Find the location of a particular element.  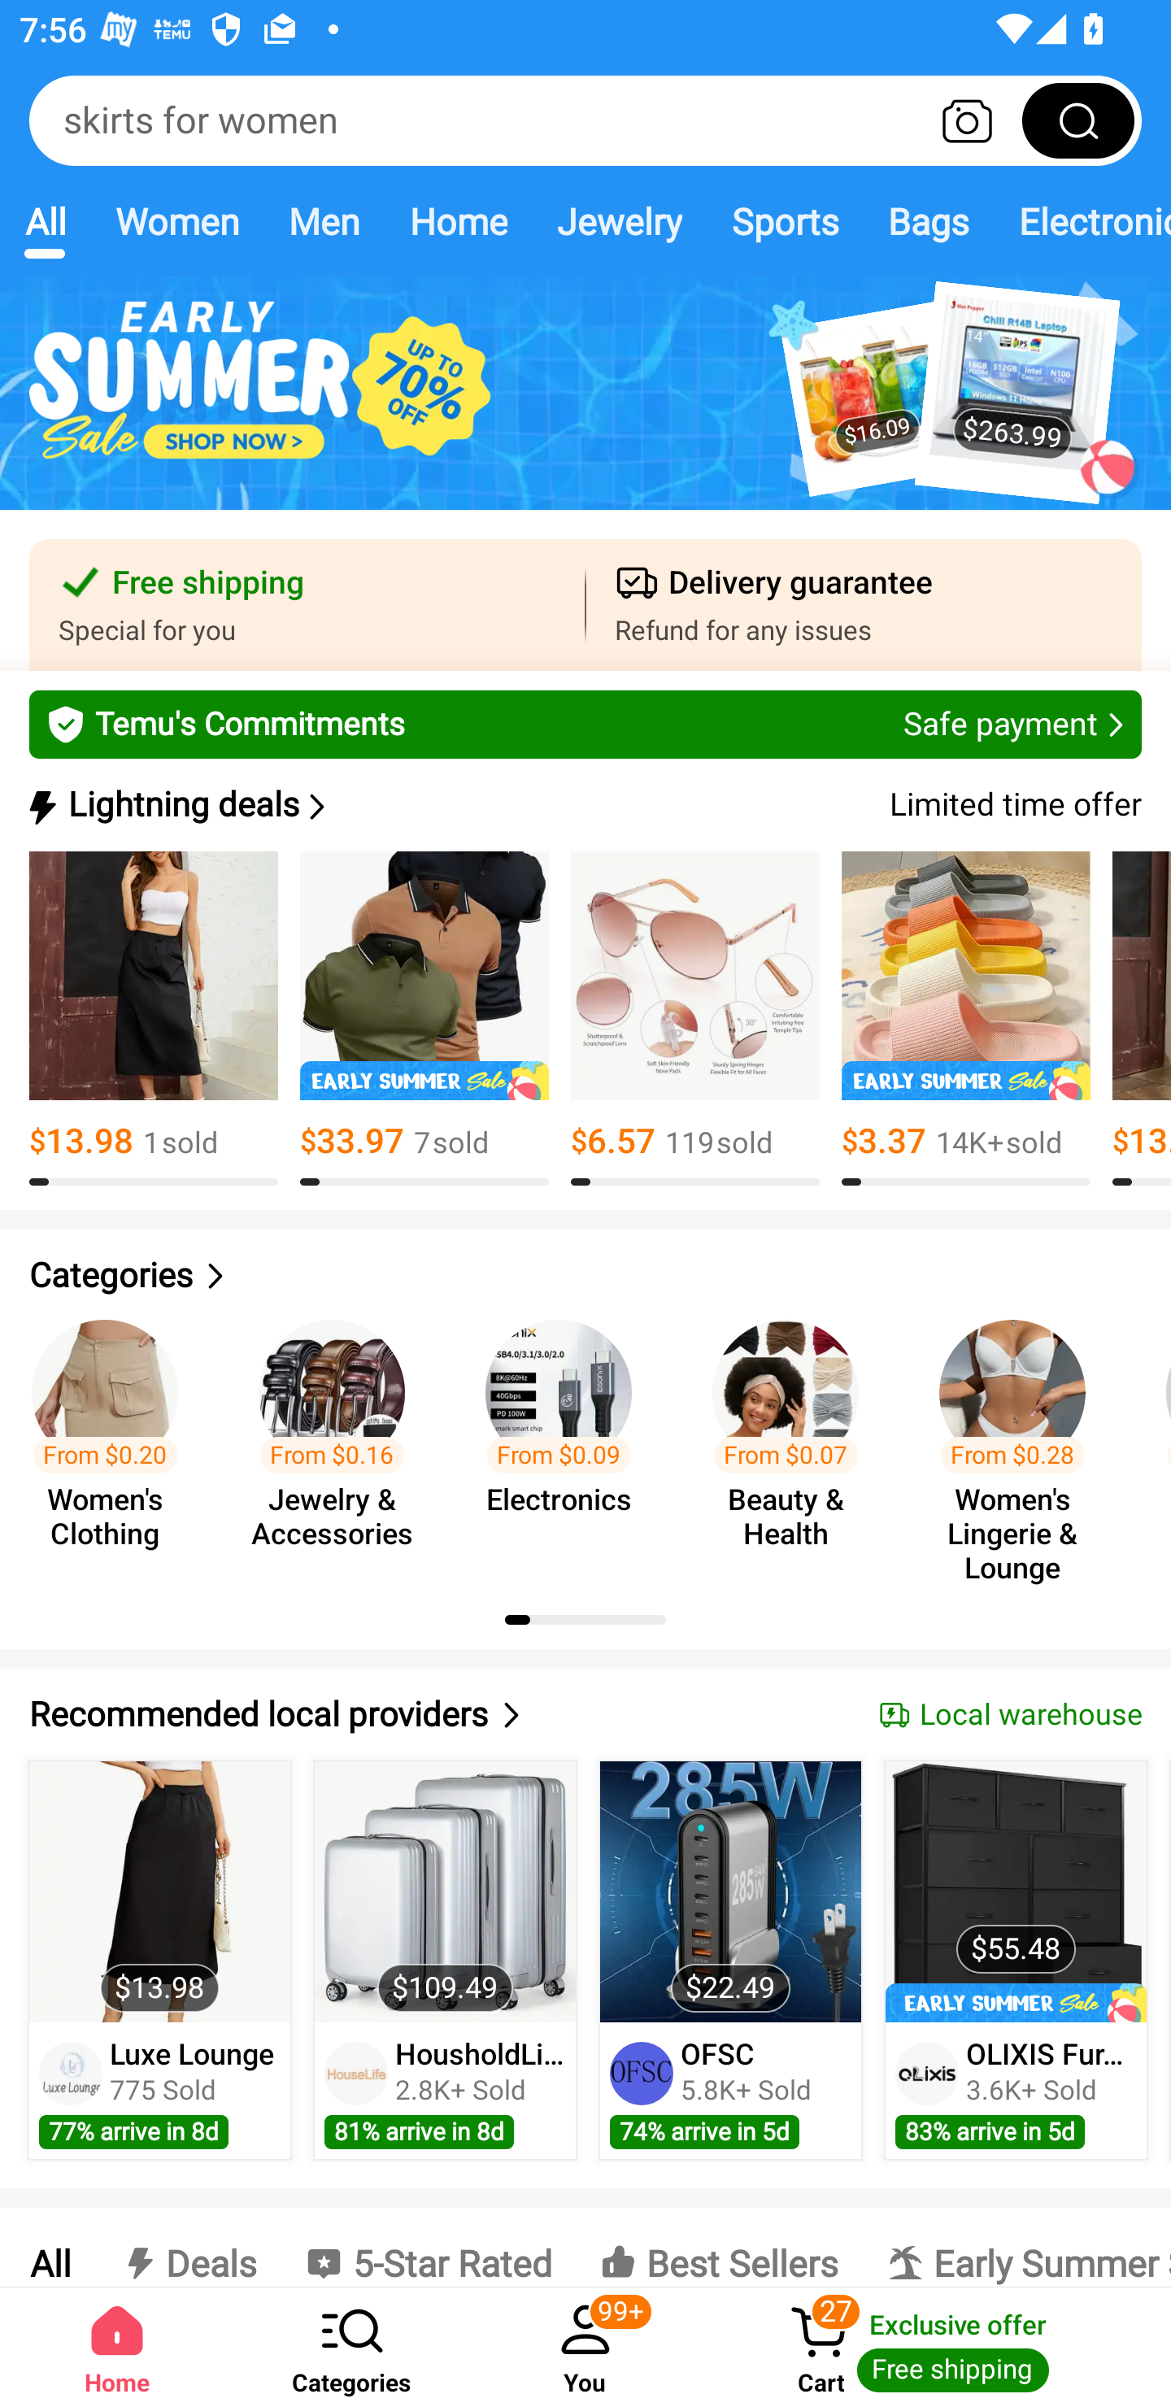

From $0.20 Women's Clothing is located at coordinates (114, 1438).